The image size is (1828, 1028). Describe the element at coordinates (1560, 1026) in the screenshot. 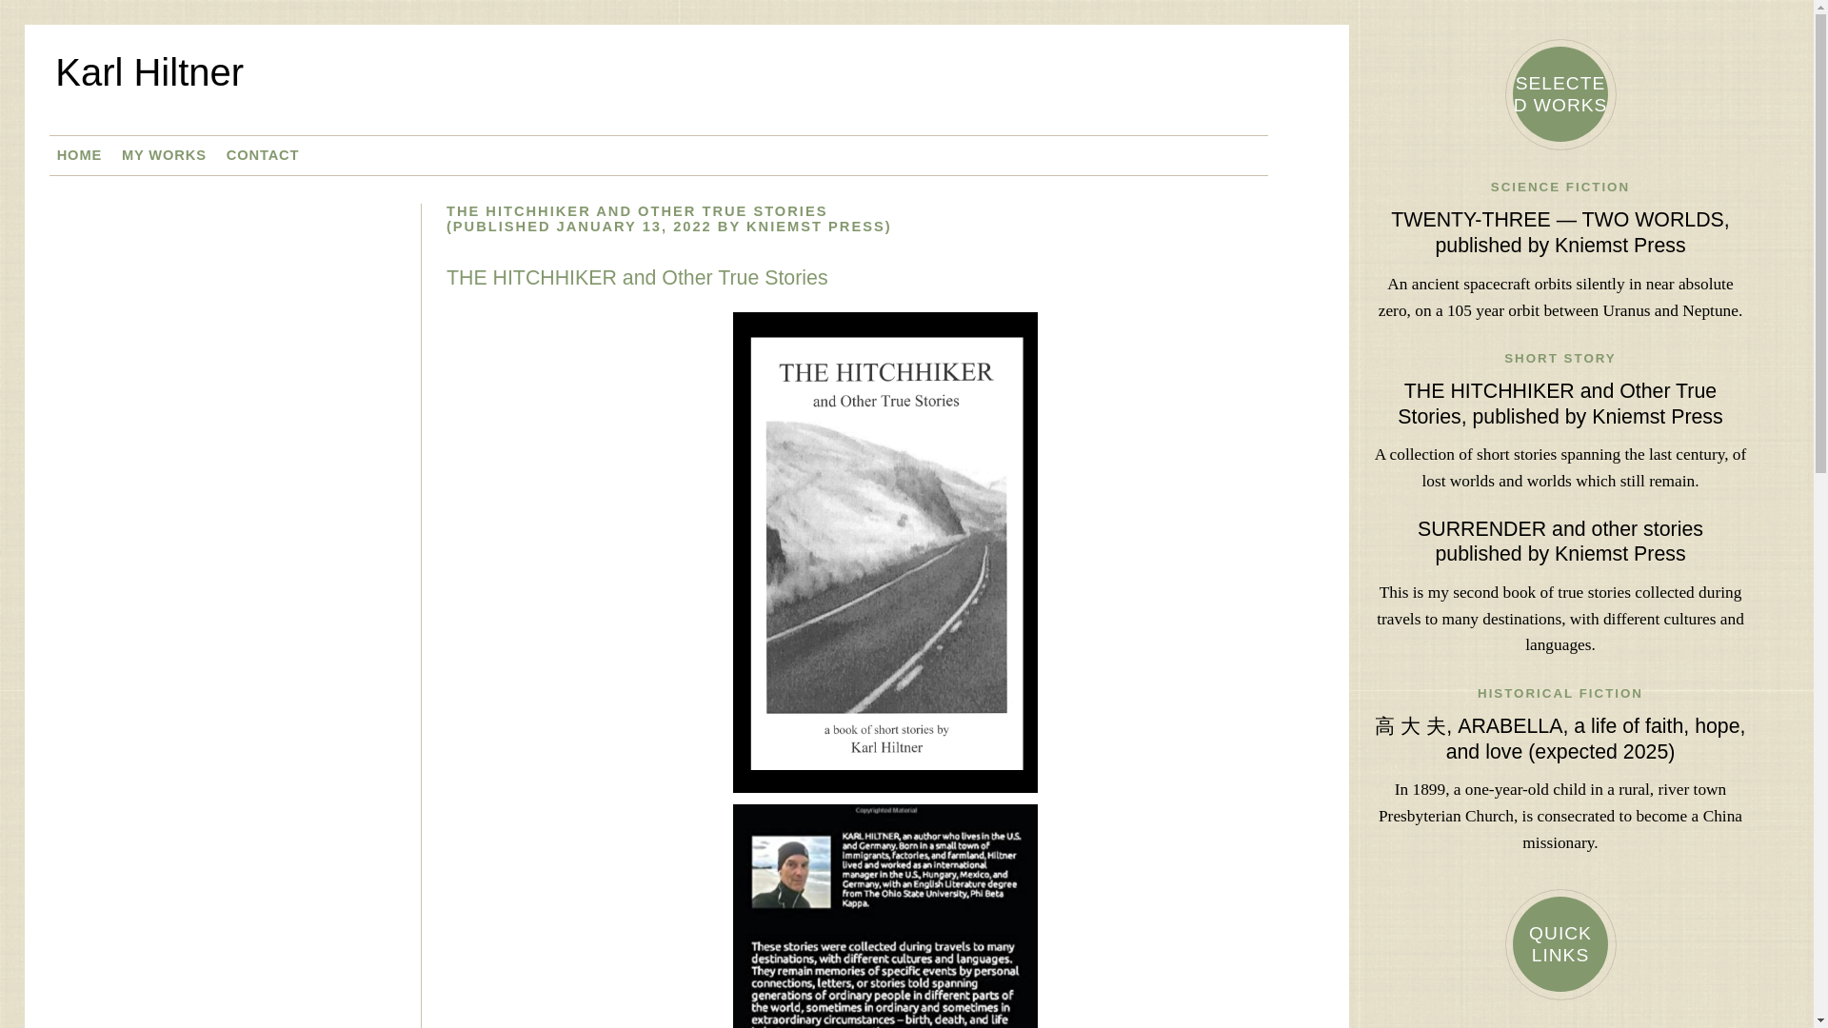

I see `Authors Guild` at that location.